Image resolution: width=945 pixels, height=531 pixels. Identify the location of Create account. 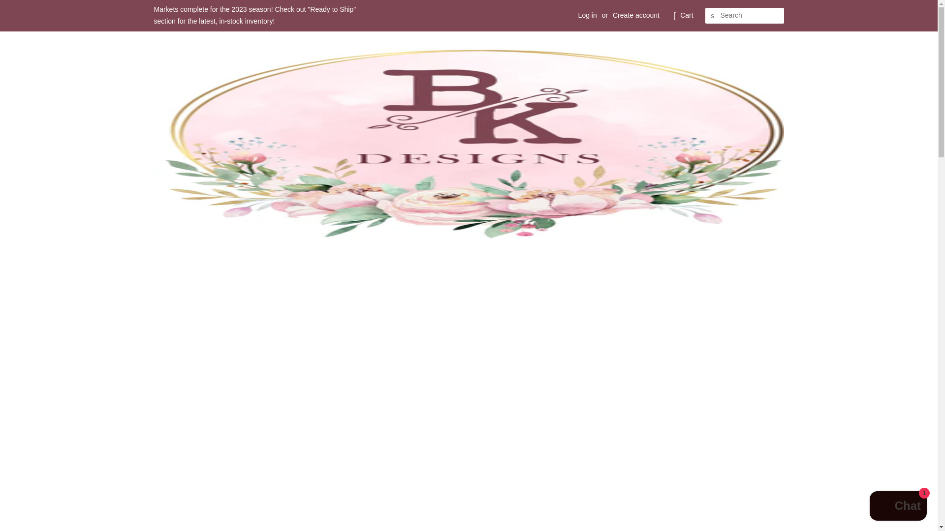
(636, 15).